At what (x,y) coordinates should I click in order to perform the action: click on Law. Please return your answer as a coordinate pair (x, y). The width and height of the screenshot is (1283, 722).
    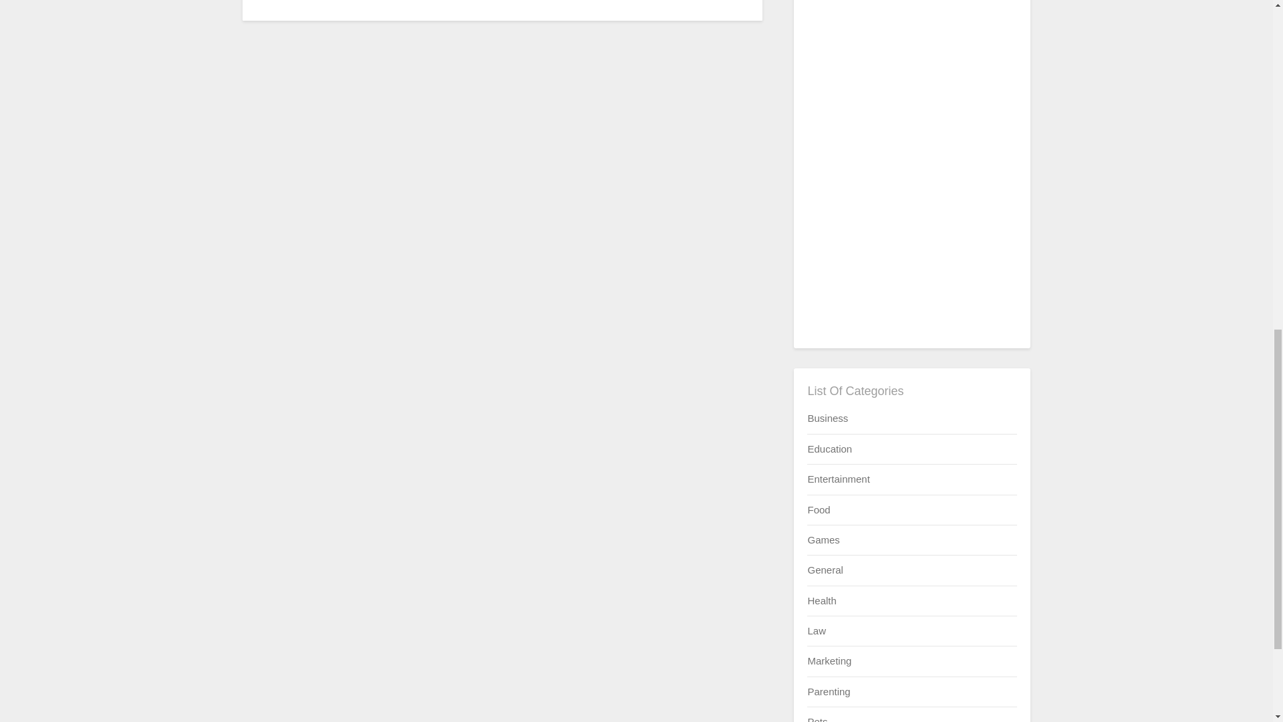
    Looking at the image, I should click on (817, 630).